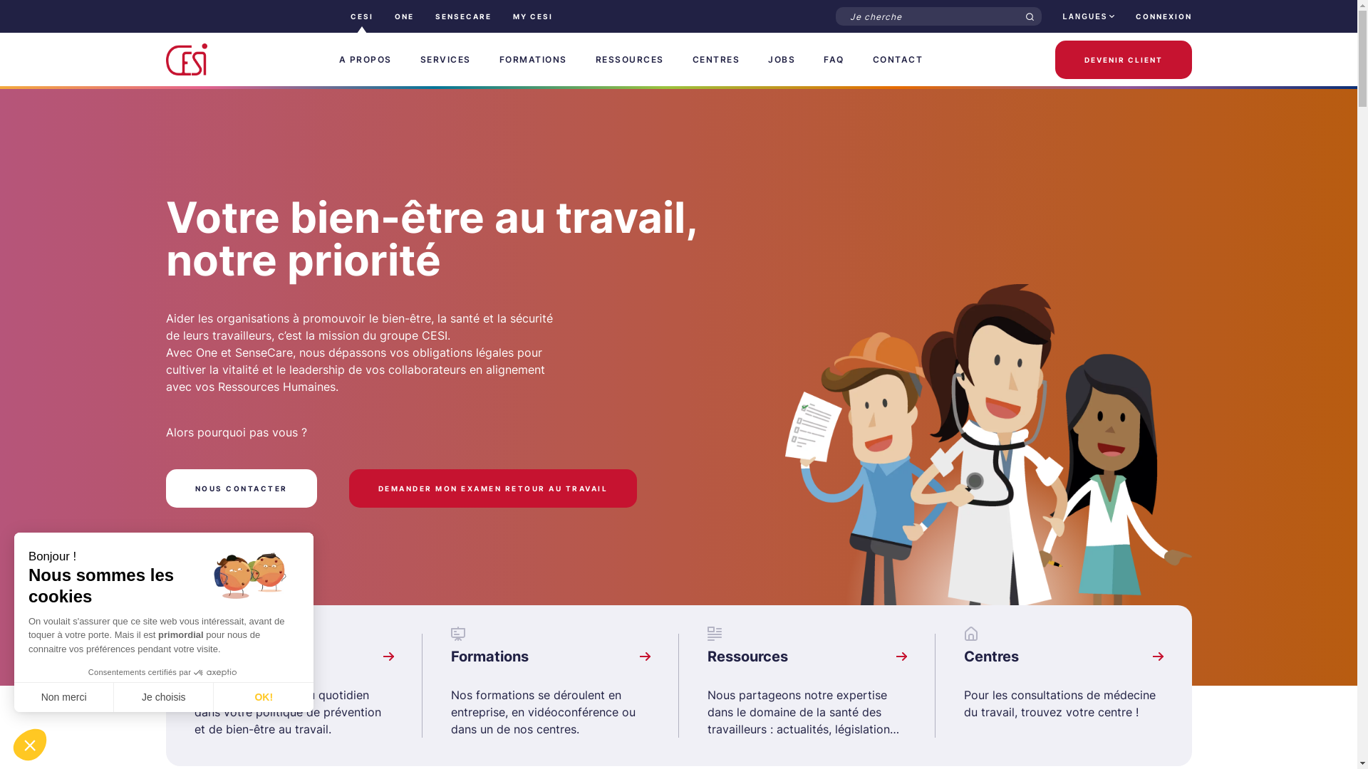  I want to click on MY CESI, so click(533, 16).